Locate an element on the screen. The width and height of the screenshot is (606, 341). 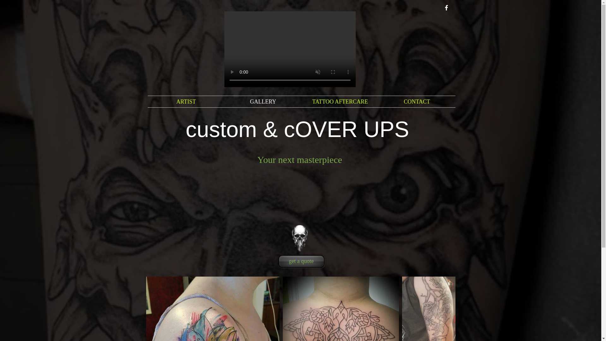
GALLERY is located at coordinates (263, 102).